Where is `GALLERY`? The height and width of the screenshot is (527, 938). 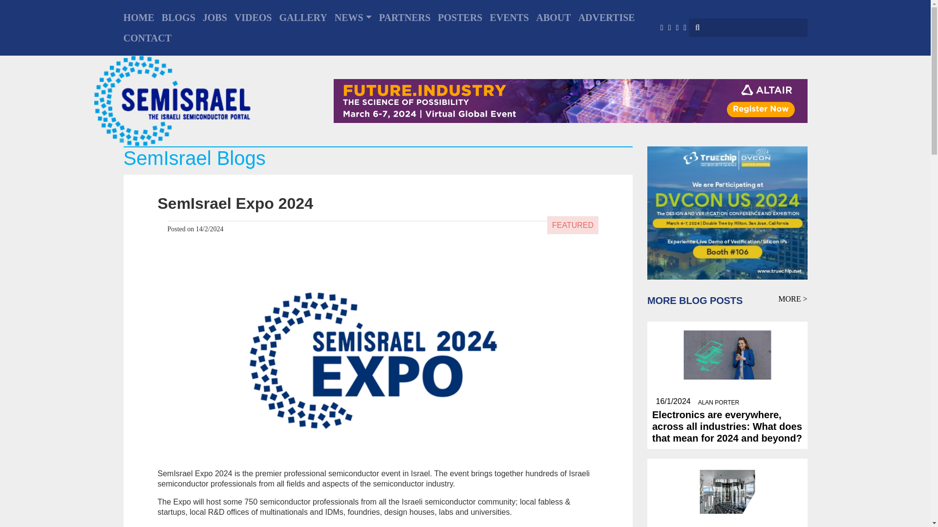
GALLERY is located at coordinates (303, 18).